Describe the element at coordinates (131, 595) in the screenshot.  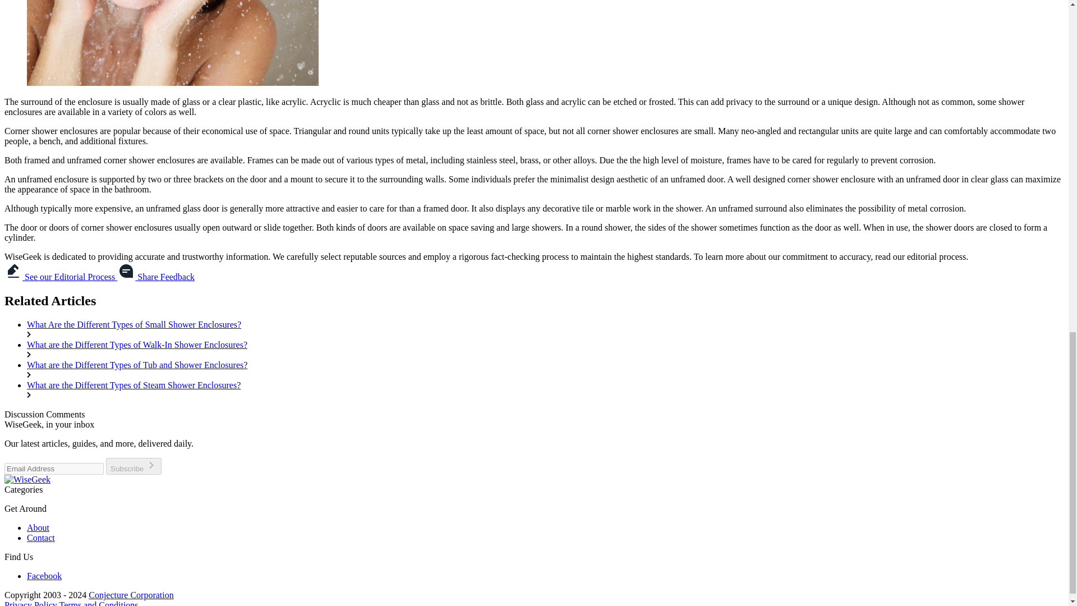
I see `Conjecture Corporation` at that location.